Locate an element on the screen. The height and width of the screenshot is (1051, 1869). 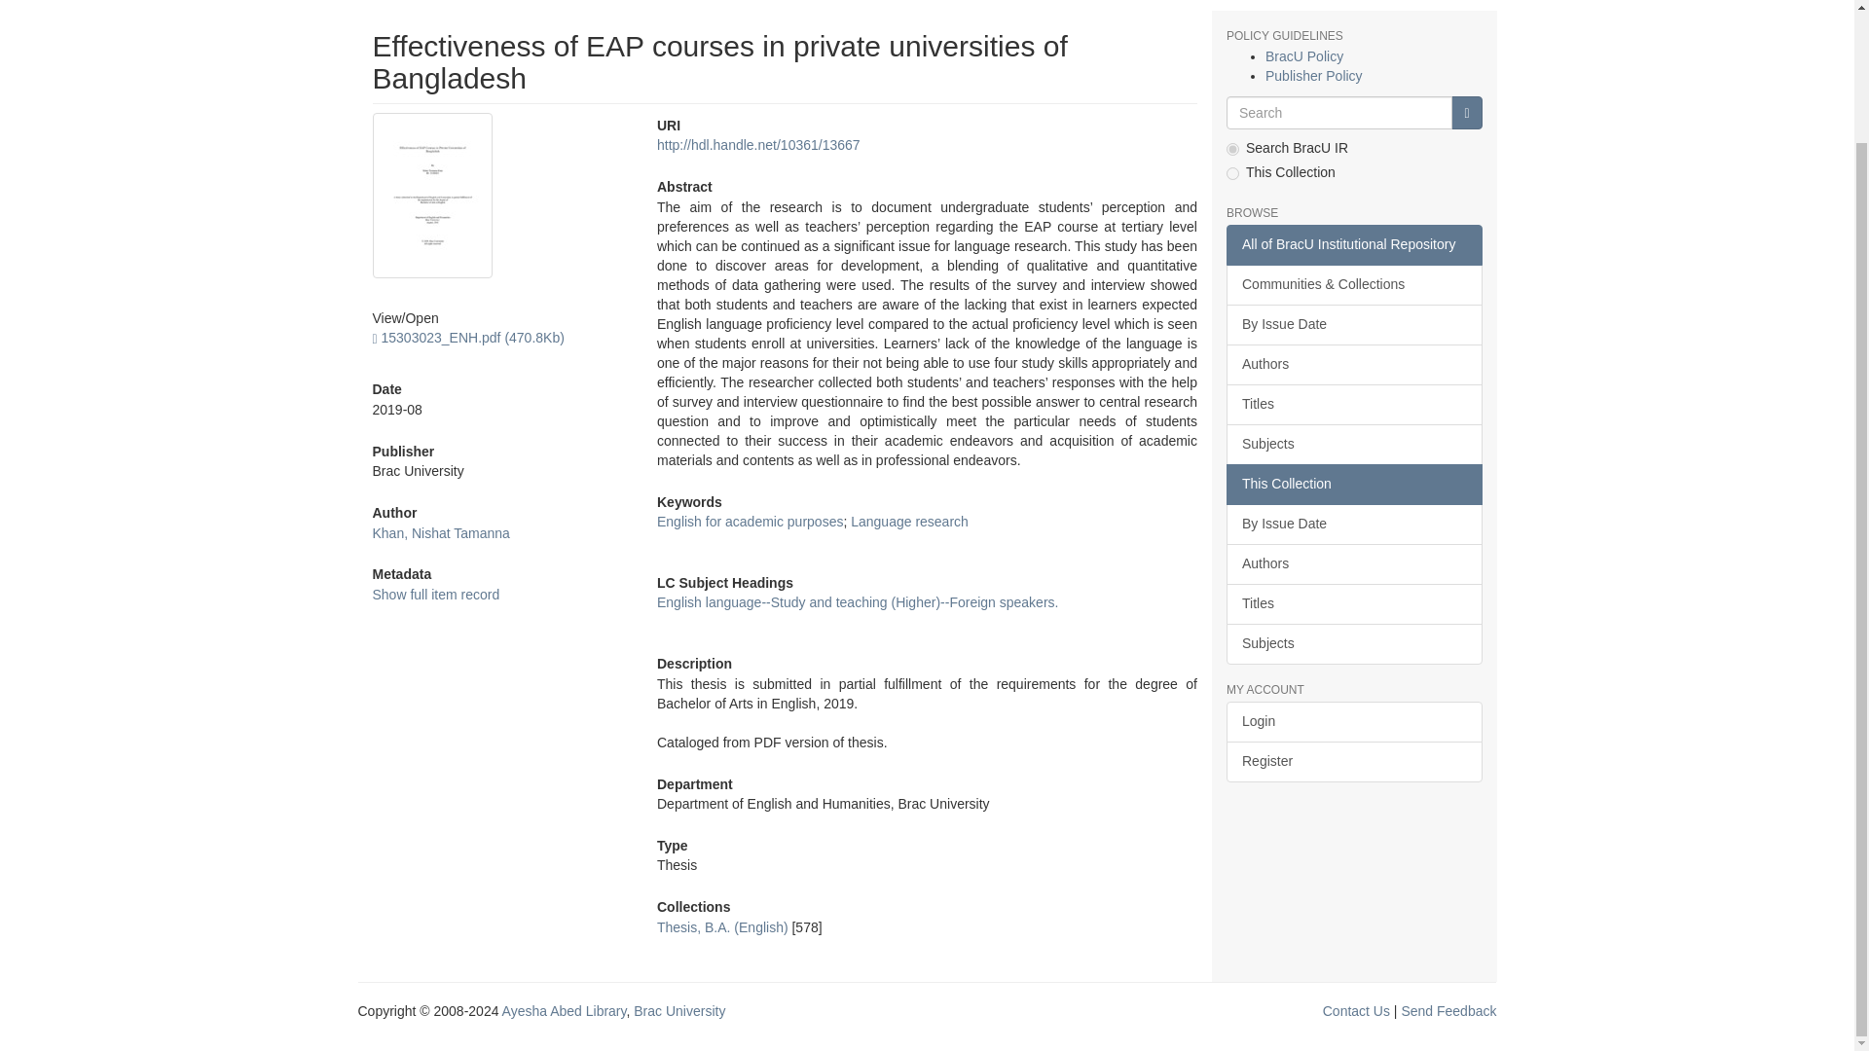
Subjects is located at coordinates (1353, 445).